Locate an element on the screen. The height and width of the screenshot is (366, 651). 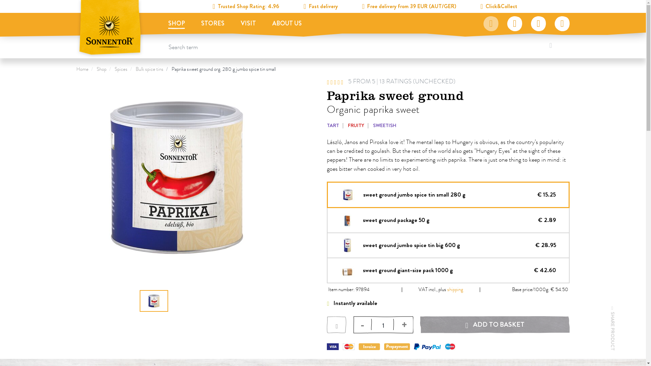
Rechnung is located at coordinates (369, 346).